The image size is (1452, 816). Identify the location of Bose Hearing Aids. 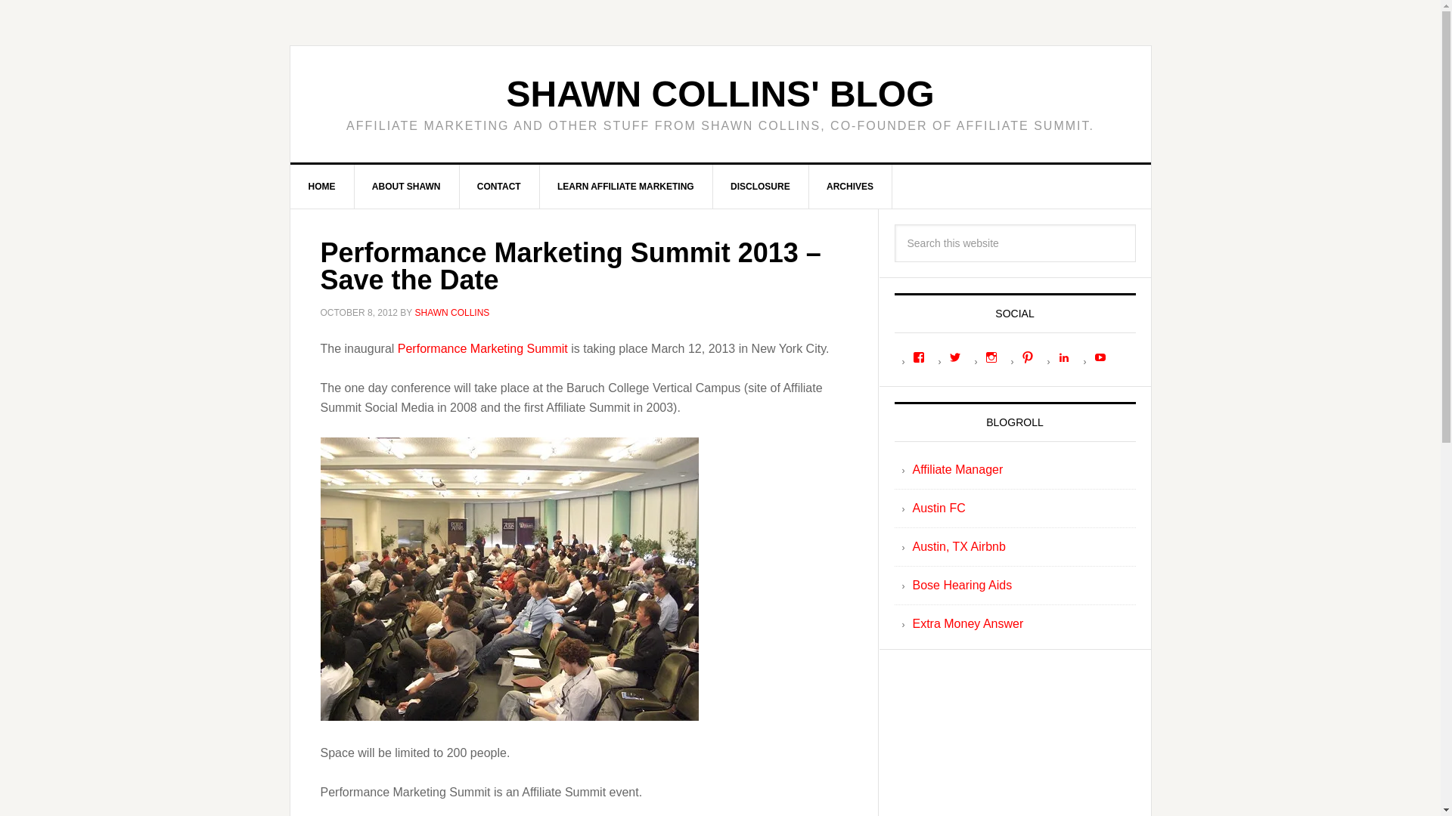
(962, 585).